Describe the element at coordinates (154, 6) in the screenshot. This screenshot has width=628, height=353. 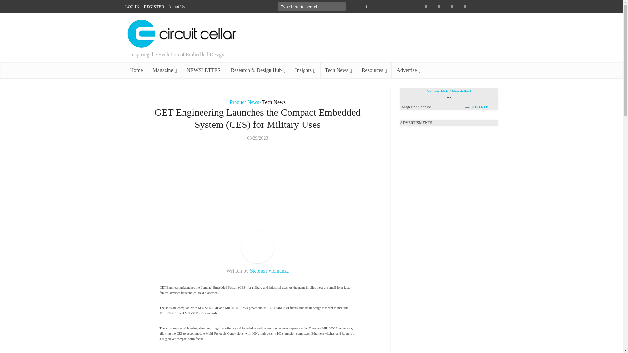
I see `REGISTER` at that location.